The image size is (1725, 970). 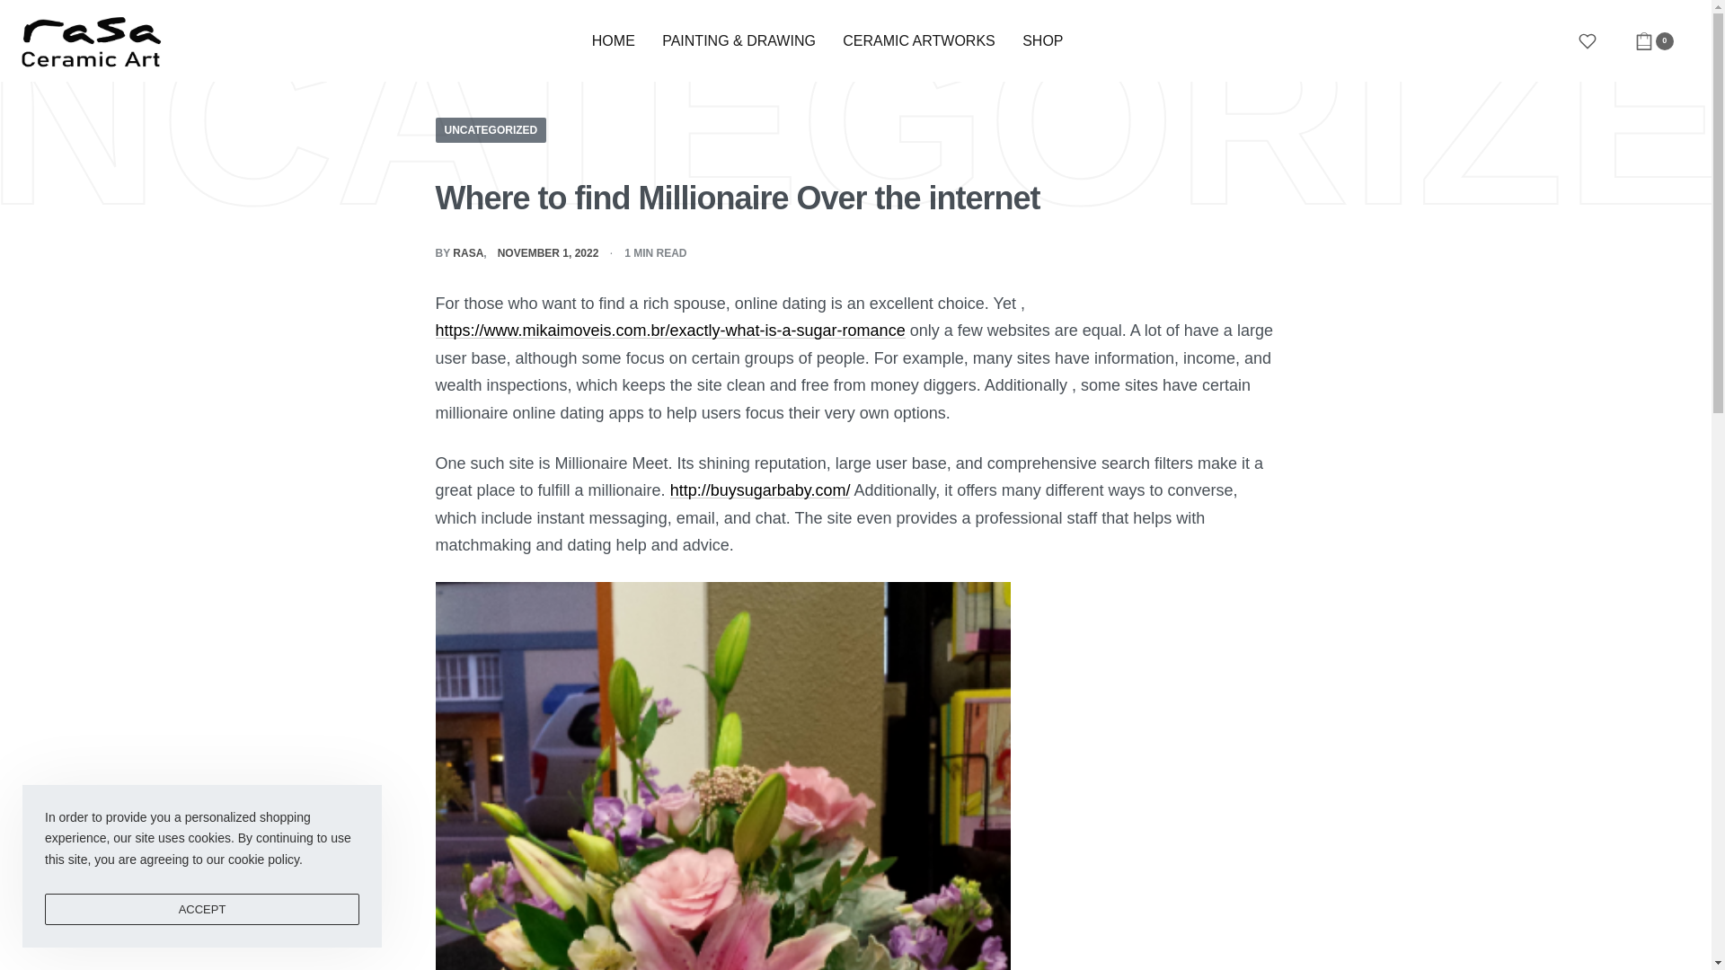 What do you see at coordinates (1042, 41) in the screenshot?
I see `SHOP` at bounding box center [1042, 41].